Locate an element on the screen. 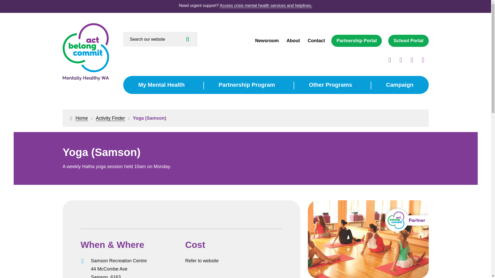 The width and height of the screenshot is (495, 278). About is located at coordinates (293, 41).